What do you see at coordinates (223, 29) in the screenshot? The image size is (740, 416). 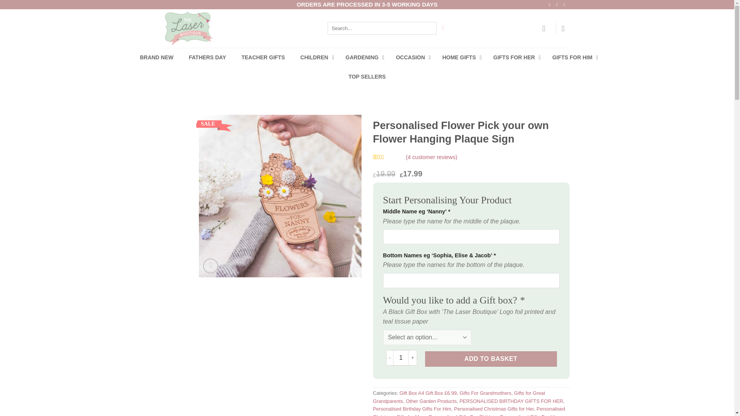 I see `The Laser Boutique - Laser Engraved Gifts` at bounding box center [223, 29].